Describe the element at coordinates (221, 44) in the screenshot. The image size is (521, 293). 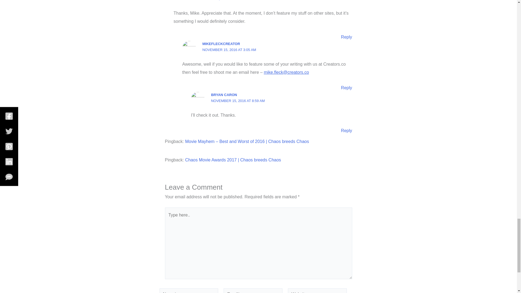
I see `MIKEFLECKCREATOR` at that location.